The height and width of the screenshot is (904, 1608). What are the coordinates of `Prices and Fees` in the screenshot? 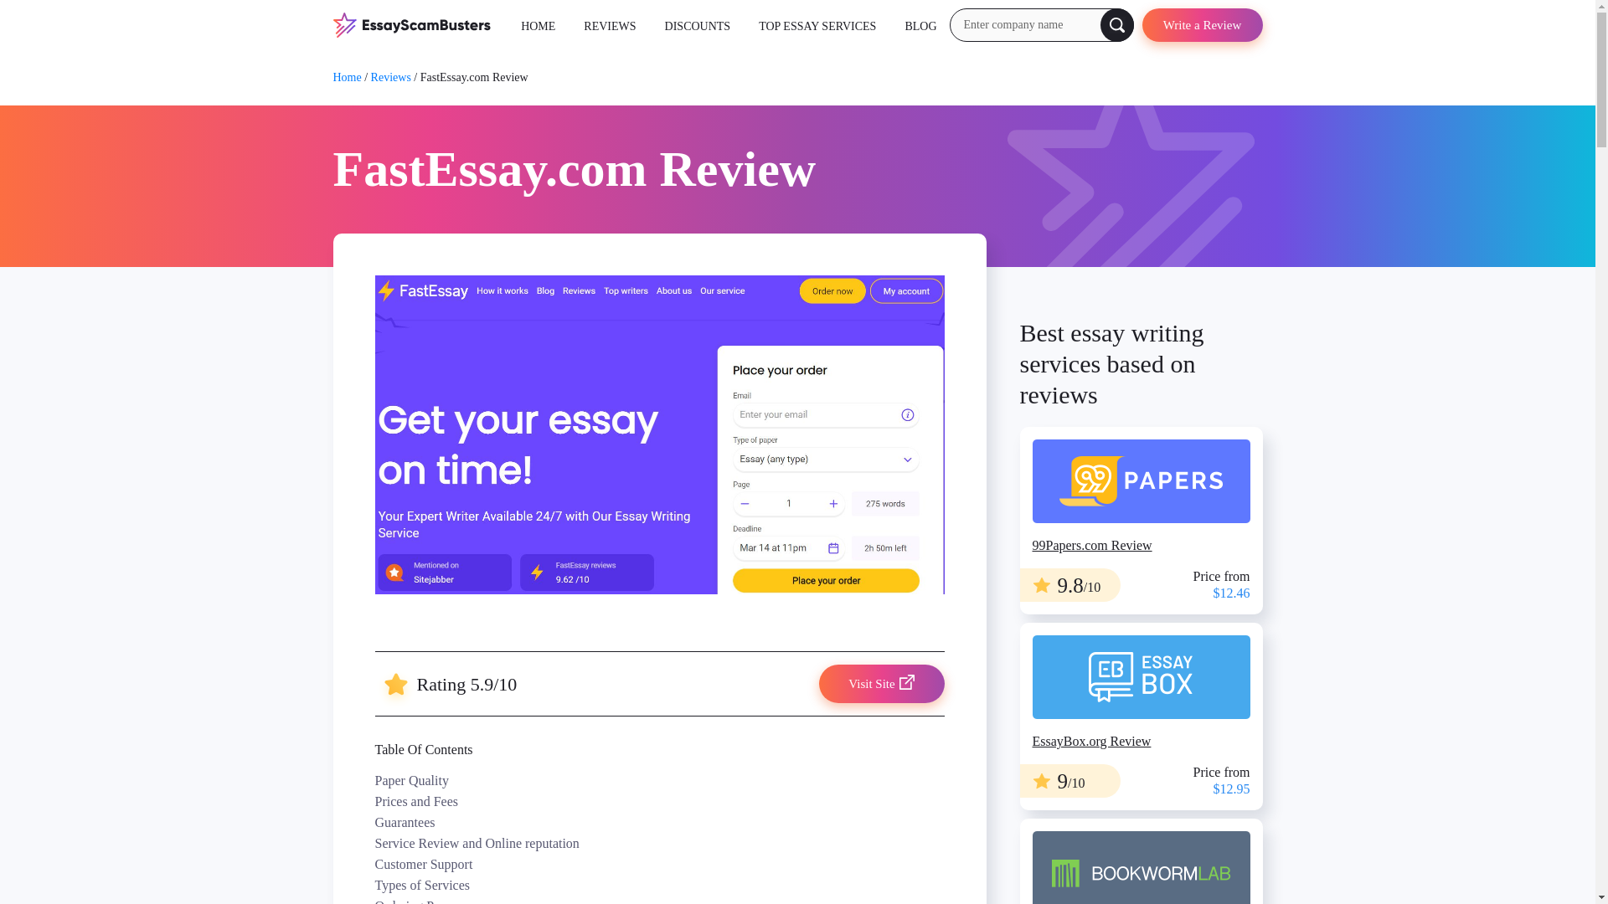 It's located at (660, 801).